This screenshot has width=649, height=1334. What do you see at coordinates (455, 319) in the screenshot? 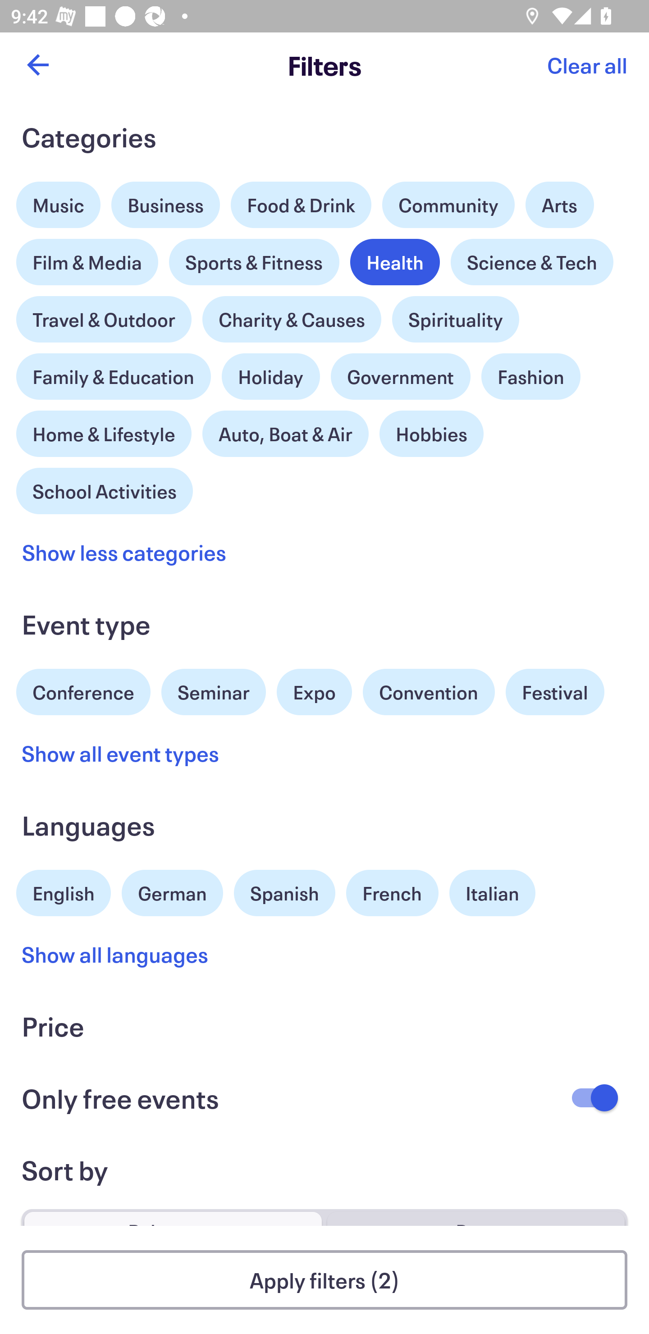
I see `Spirituality` at bounding box center [455, 319].